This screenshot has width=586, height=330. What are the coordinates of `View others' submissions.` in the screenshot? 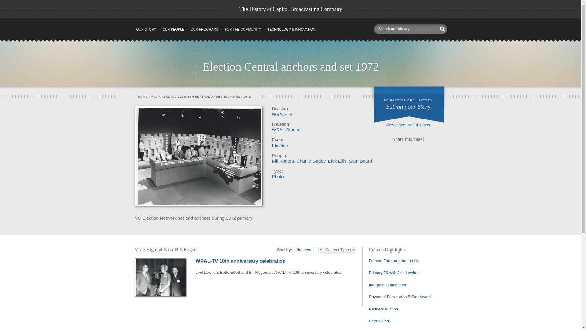 It's located at (408, 125).